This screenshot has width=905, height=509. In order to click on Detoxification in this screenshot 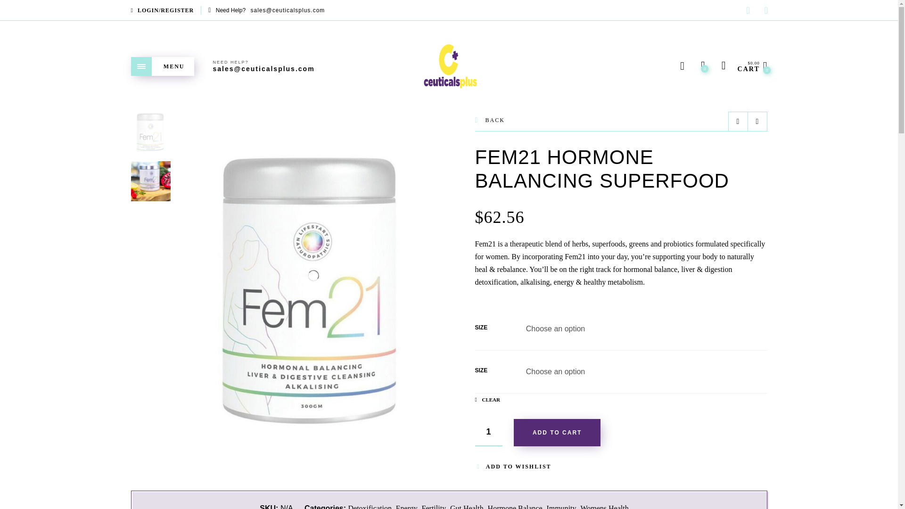, I will do `click(369, 507)`.